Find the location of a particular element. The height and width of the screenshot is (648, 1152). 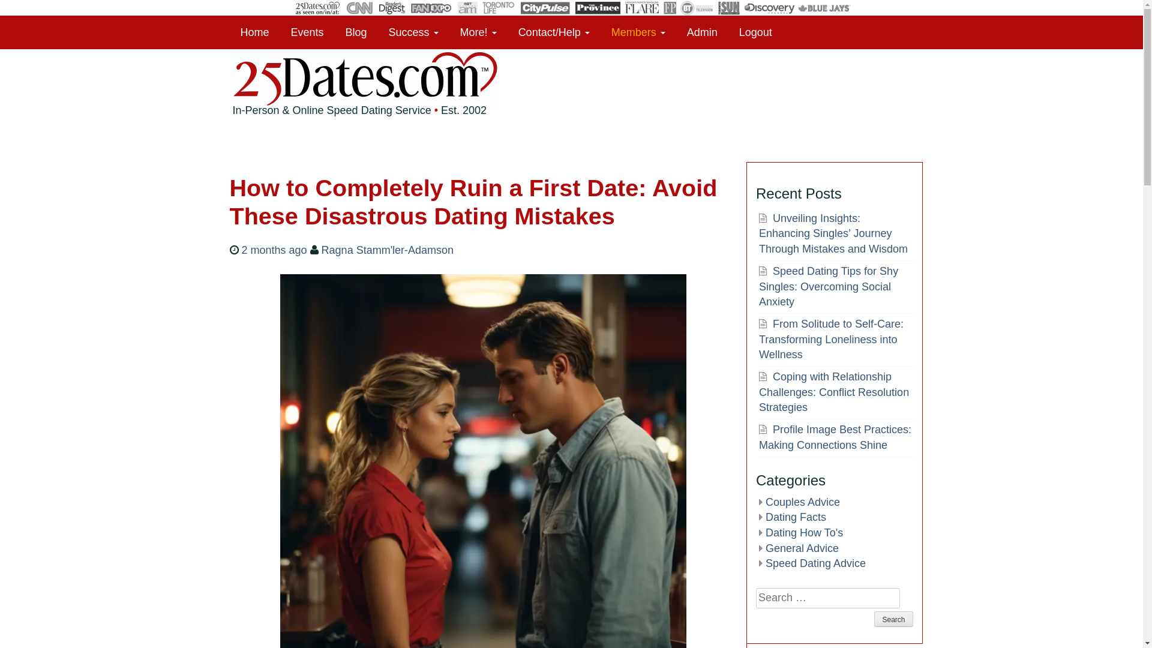

Dating Facts is located at coordinates (796, 517).